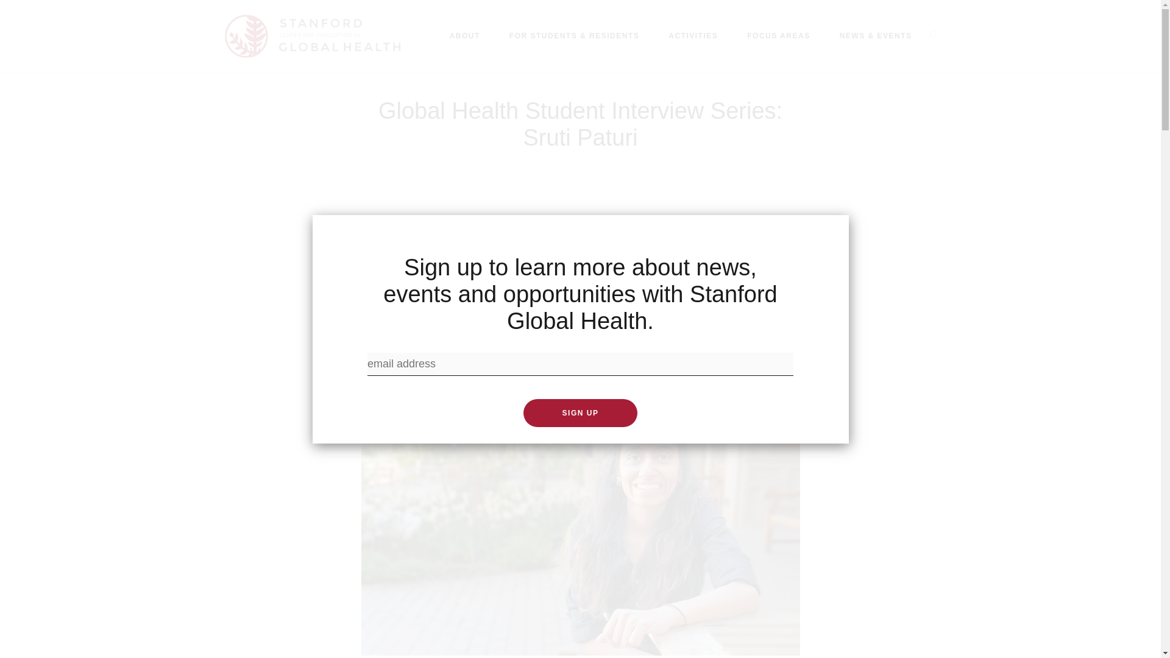 This screenshot has height=658, width=1170. What do you see at coordinates (693, 36) in the screenshot?
I see `ACTIVITIES` at bounding box center [693, 36].